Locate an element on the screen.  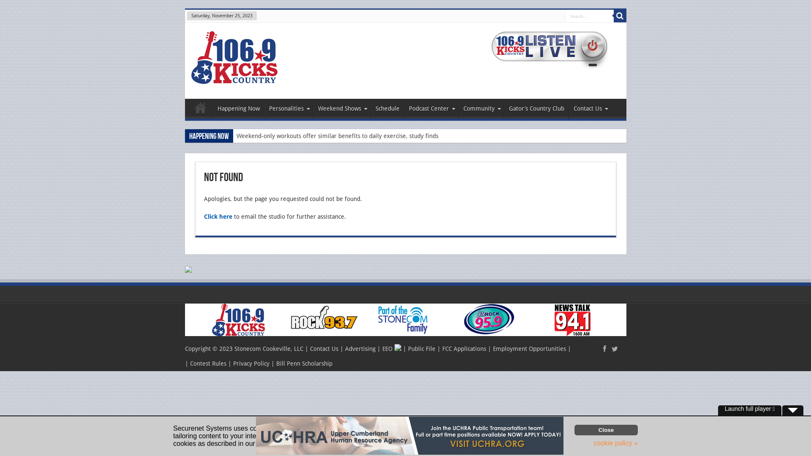
Stonecom Cookeville, LLC is located at coordinates (269, 349).